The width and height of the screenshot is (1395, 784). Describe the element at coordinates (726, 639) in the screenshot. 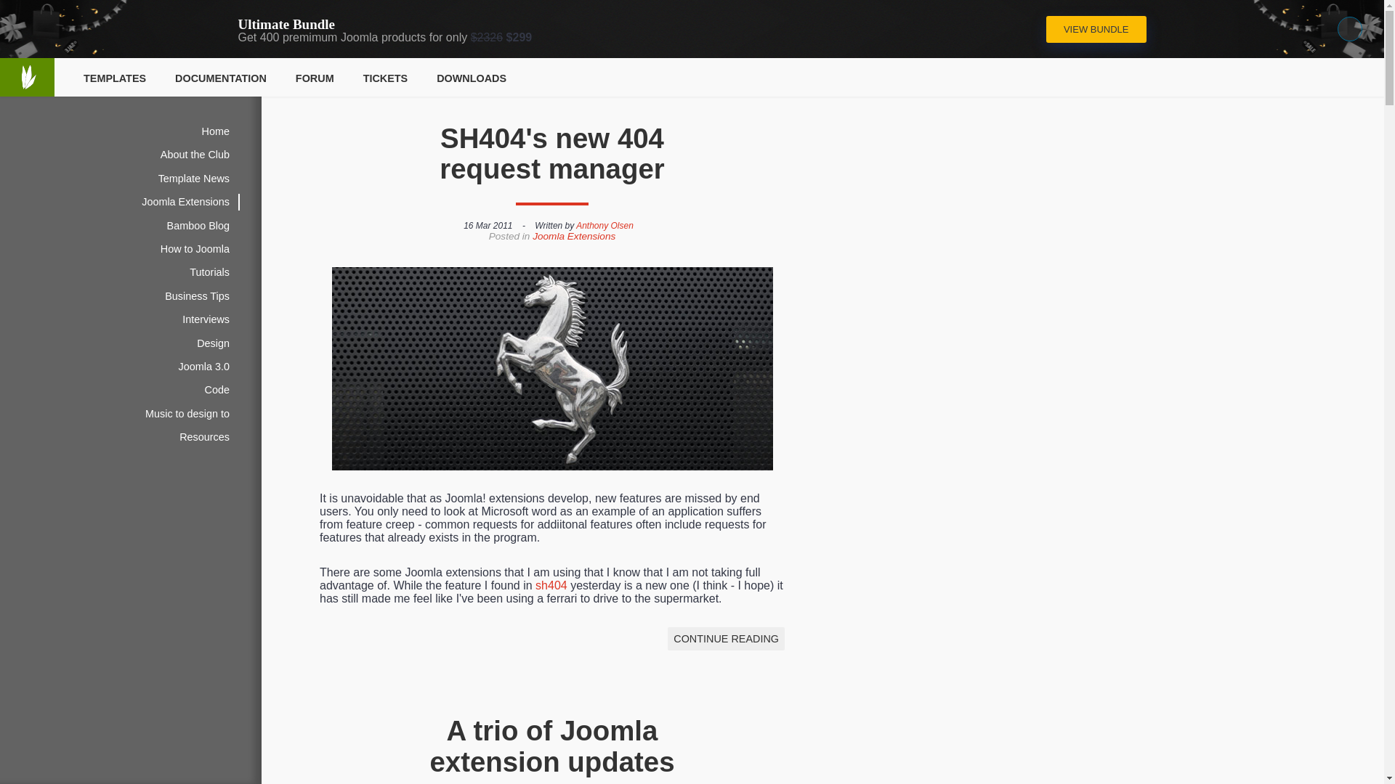

I see `CONTINUE READING` at that location.